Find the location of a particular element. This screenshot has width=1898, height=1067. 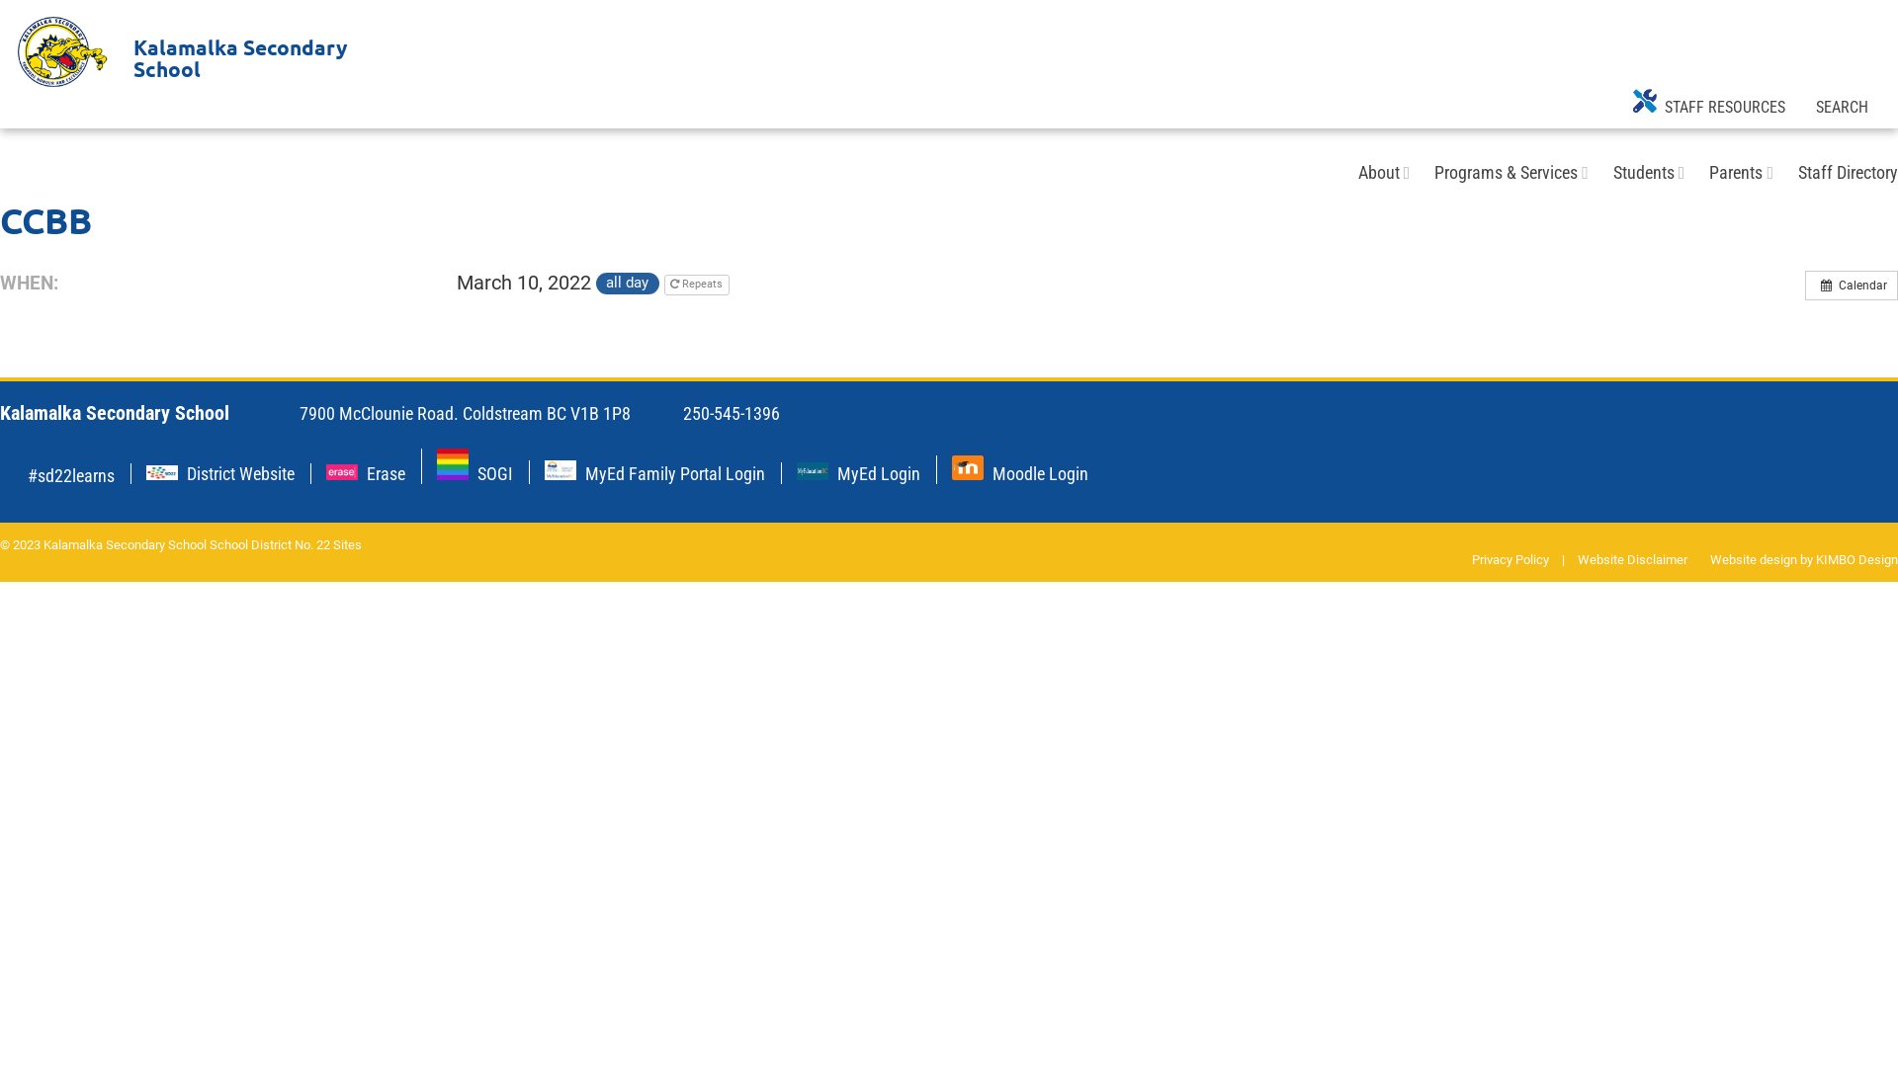

MyEd Login is located at coordinates (813, 471).